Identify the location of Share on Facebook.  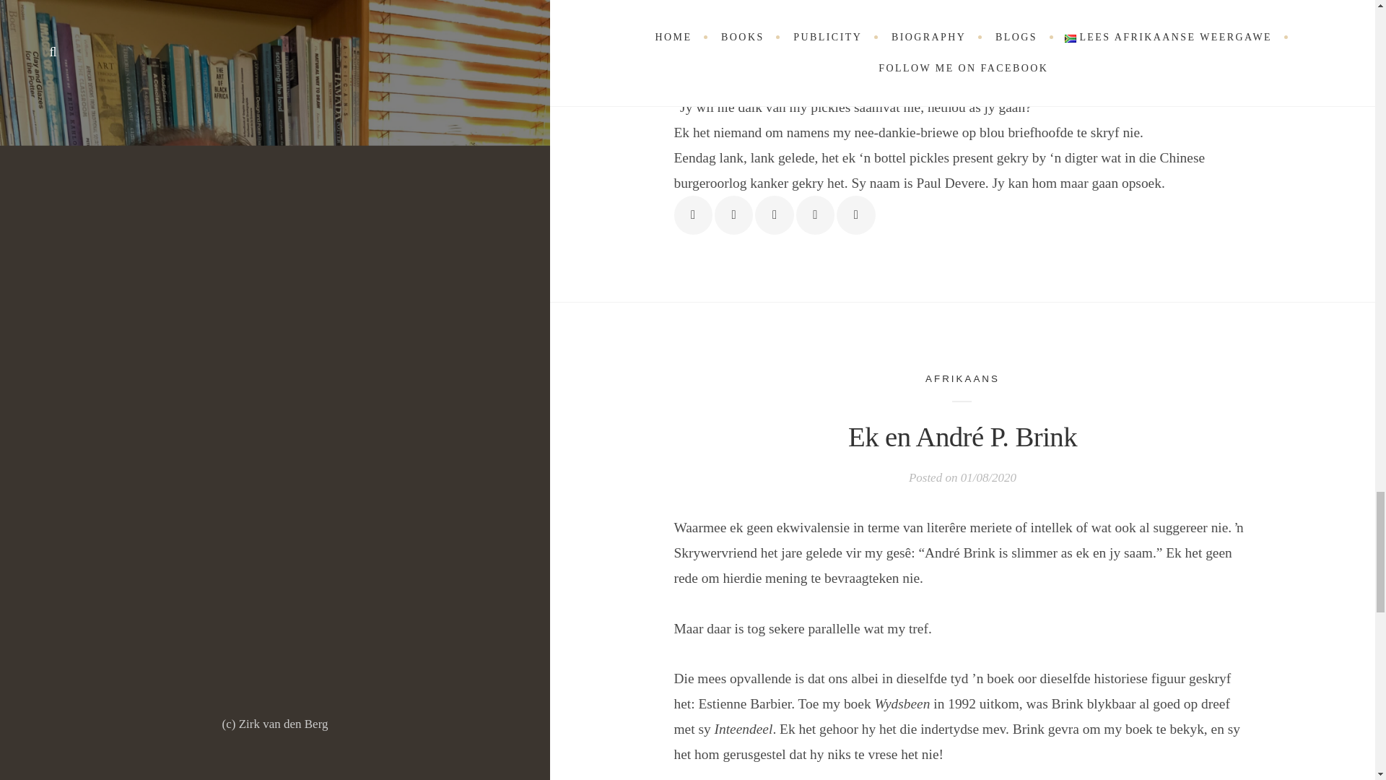
(693, 215).